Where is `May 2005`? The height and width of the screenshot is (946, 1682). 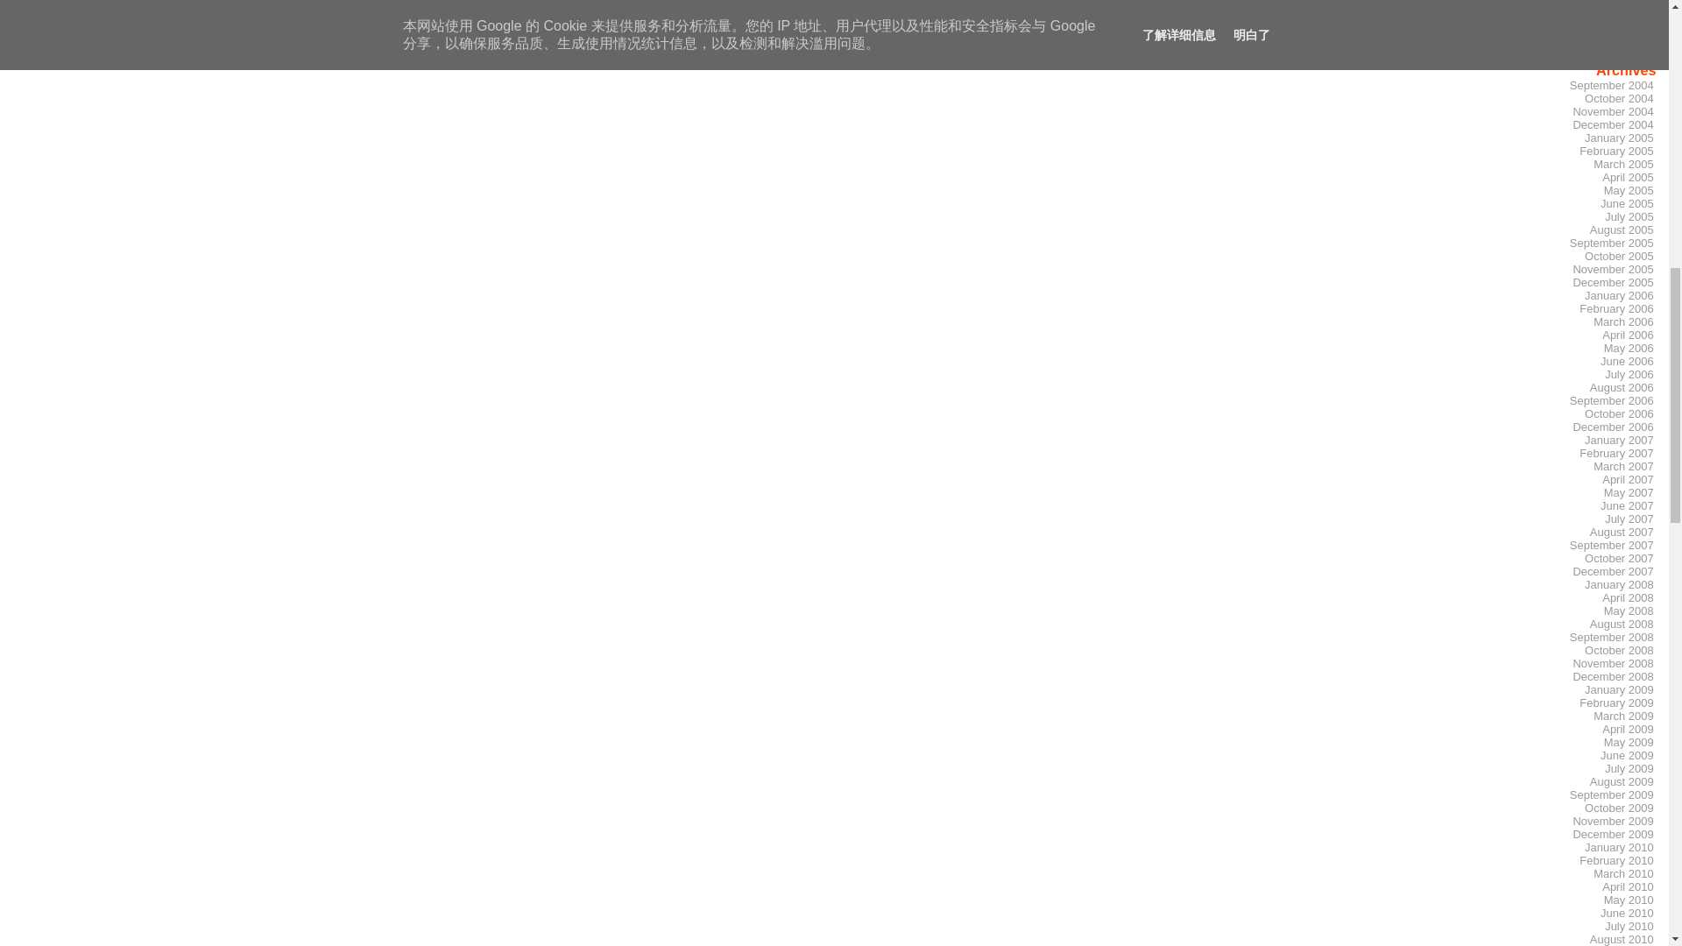 May 2005 is located at coordinates (1611, 243).